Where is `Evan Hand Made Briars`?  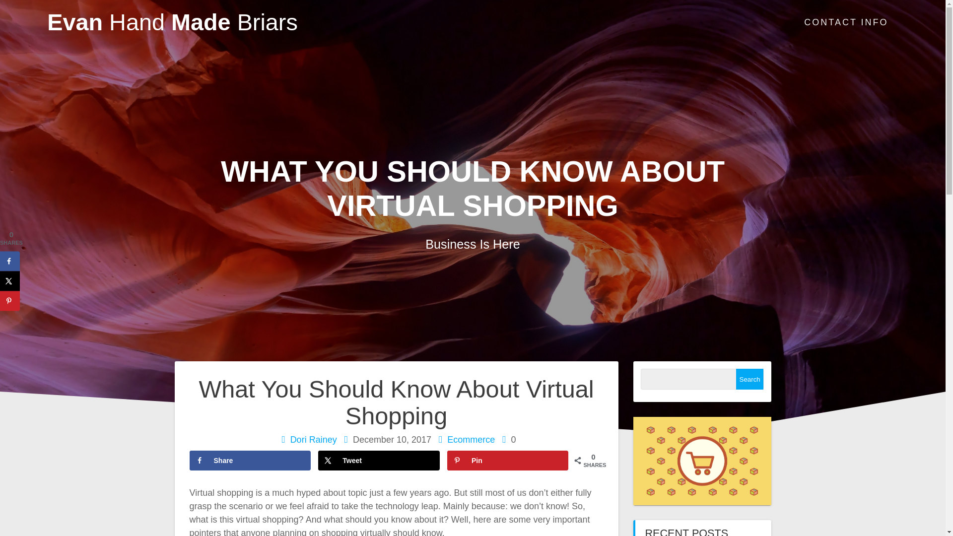 Evan Hand Made Briars is located at coordinates (172, 22).